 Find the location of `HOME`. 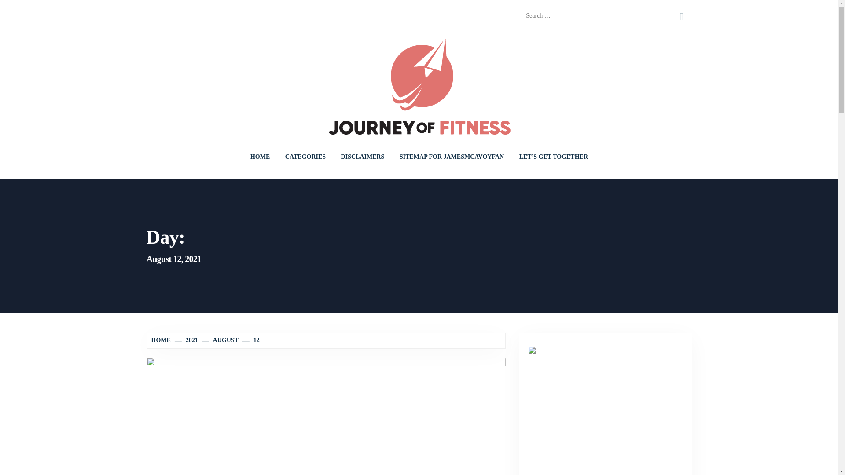

HOME is located at coordinates (260, 157).